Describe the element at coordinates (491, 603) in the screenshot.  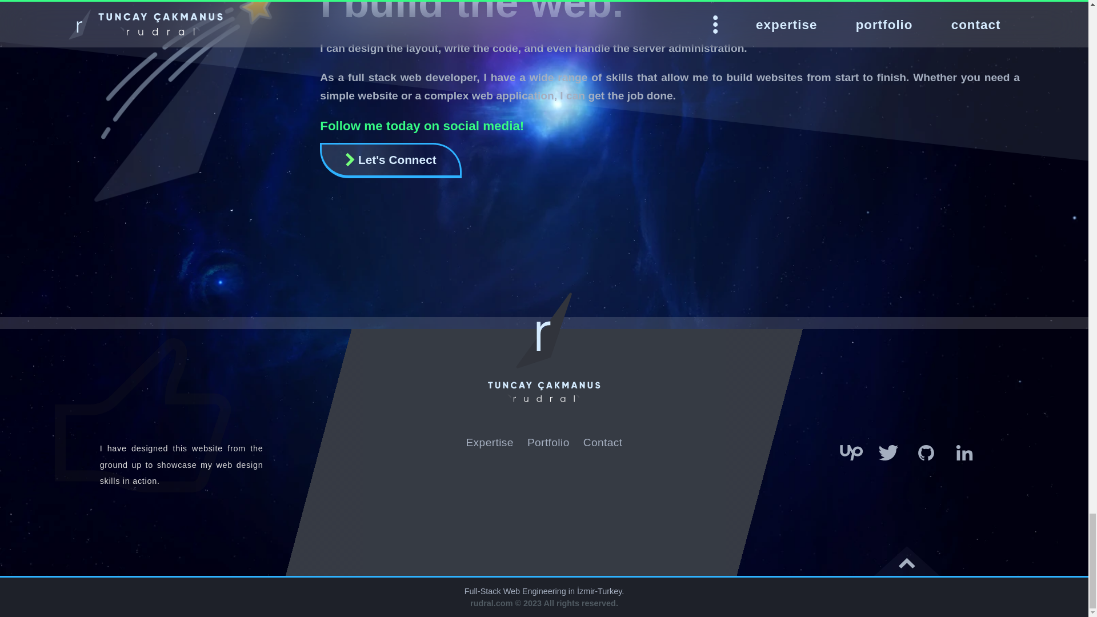
I see `rudral.com` at that location.